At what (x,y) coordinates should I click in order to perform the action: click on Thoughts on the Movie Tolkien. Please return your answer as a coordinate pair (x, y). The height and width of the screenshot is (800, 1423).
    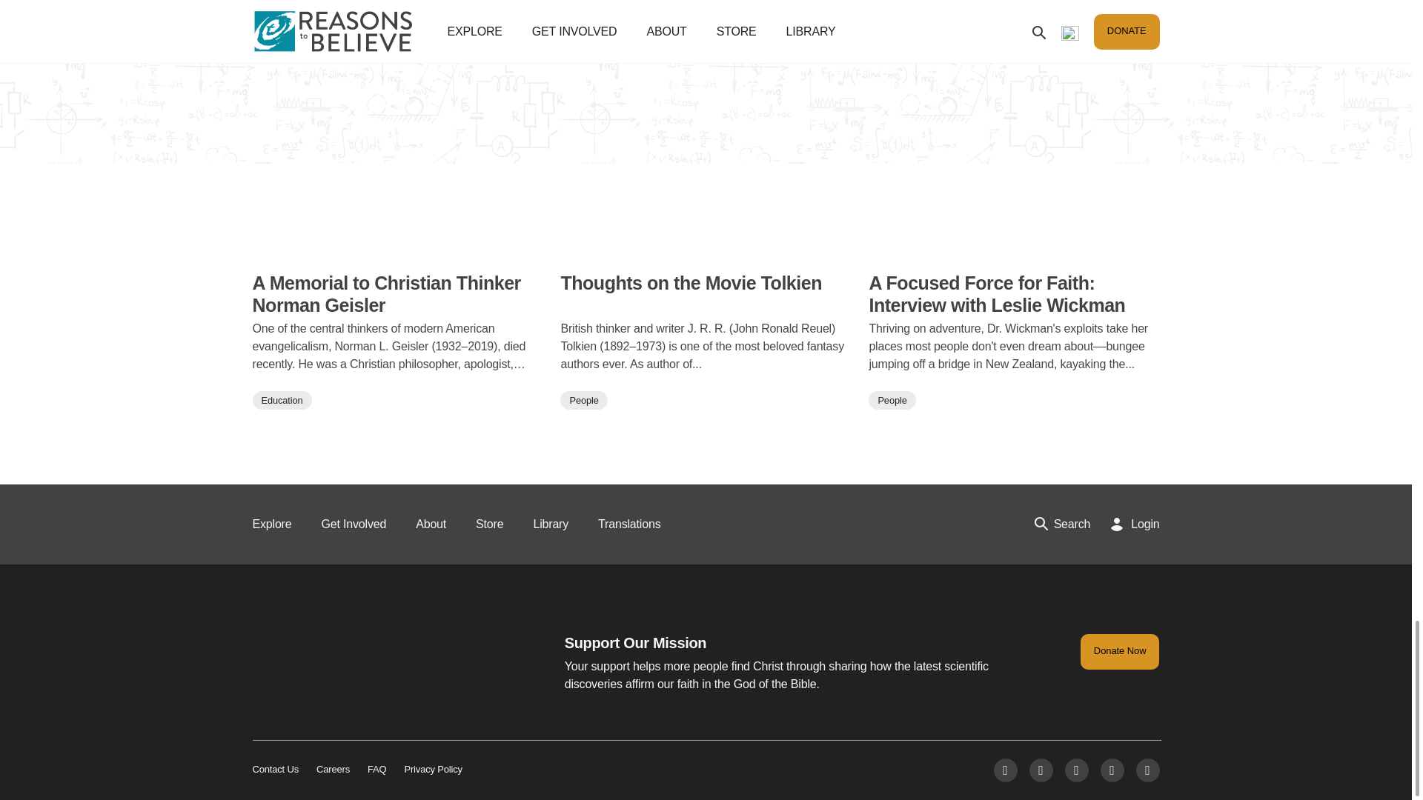
    Looking at the image, I should click on (706, 293).